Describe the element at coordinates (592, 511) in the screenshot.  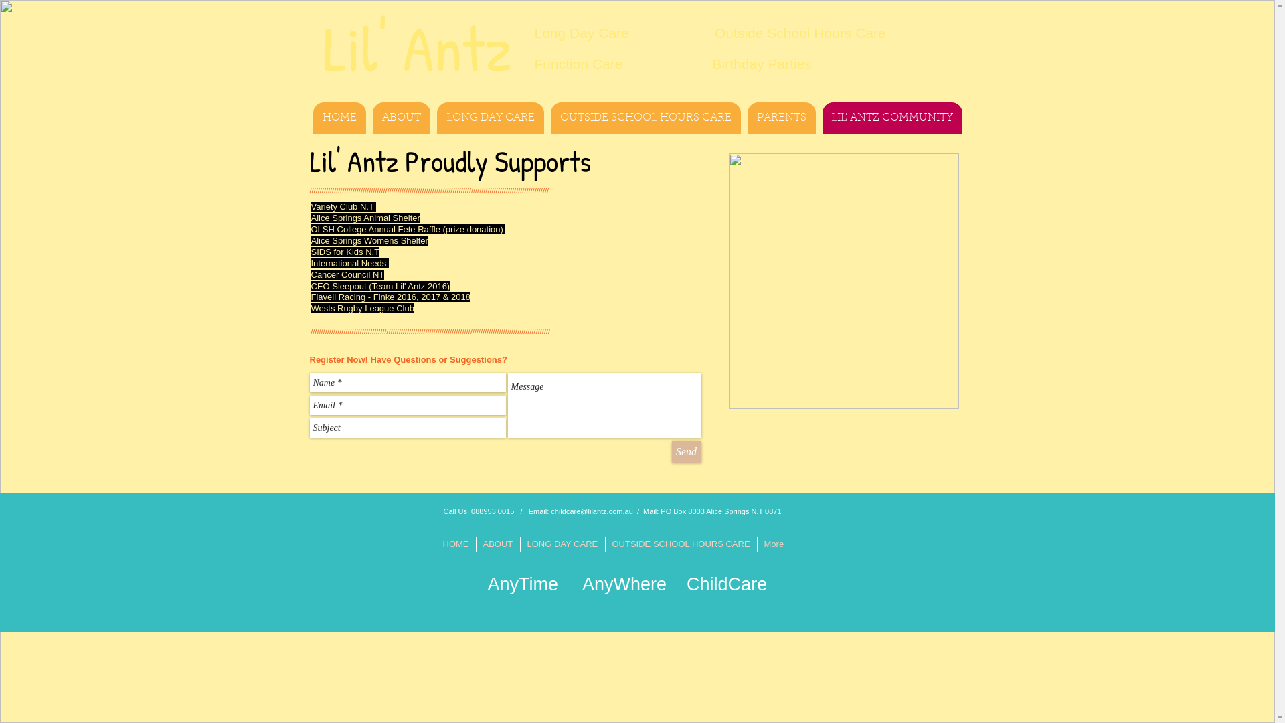
I see `childcare@lilantz.com.au` at that location.